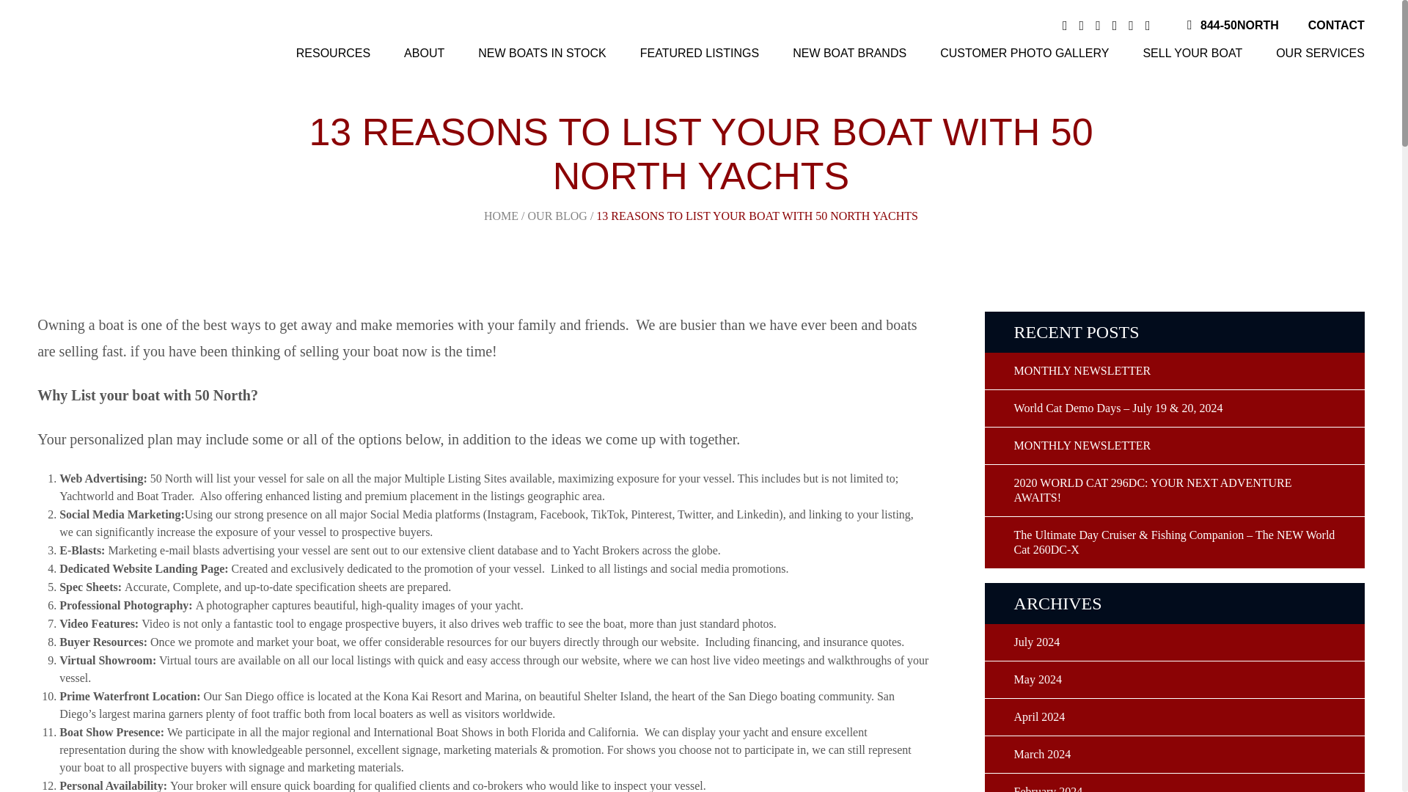 This screenshot has height=792, width=1408. I want to click on NEW BOAT BRANDS, so click(849, 56).